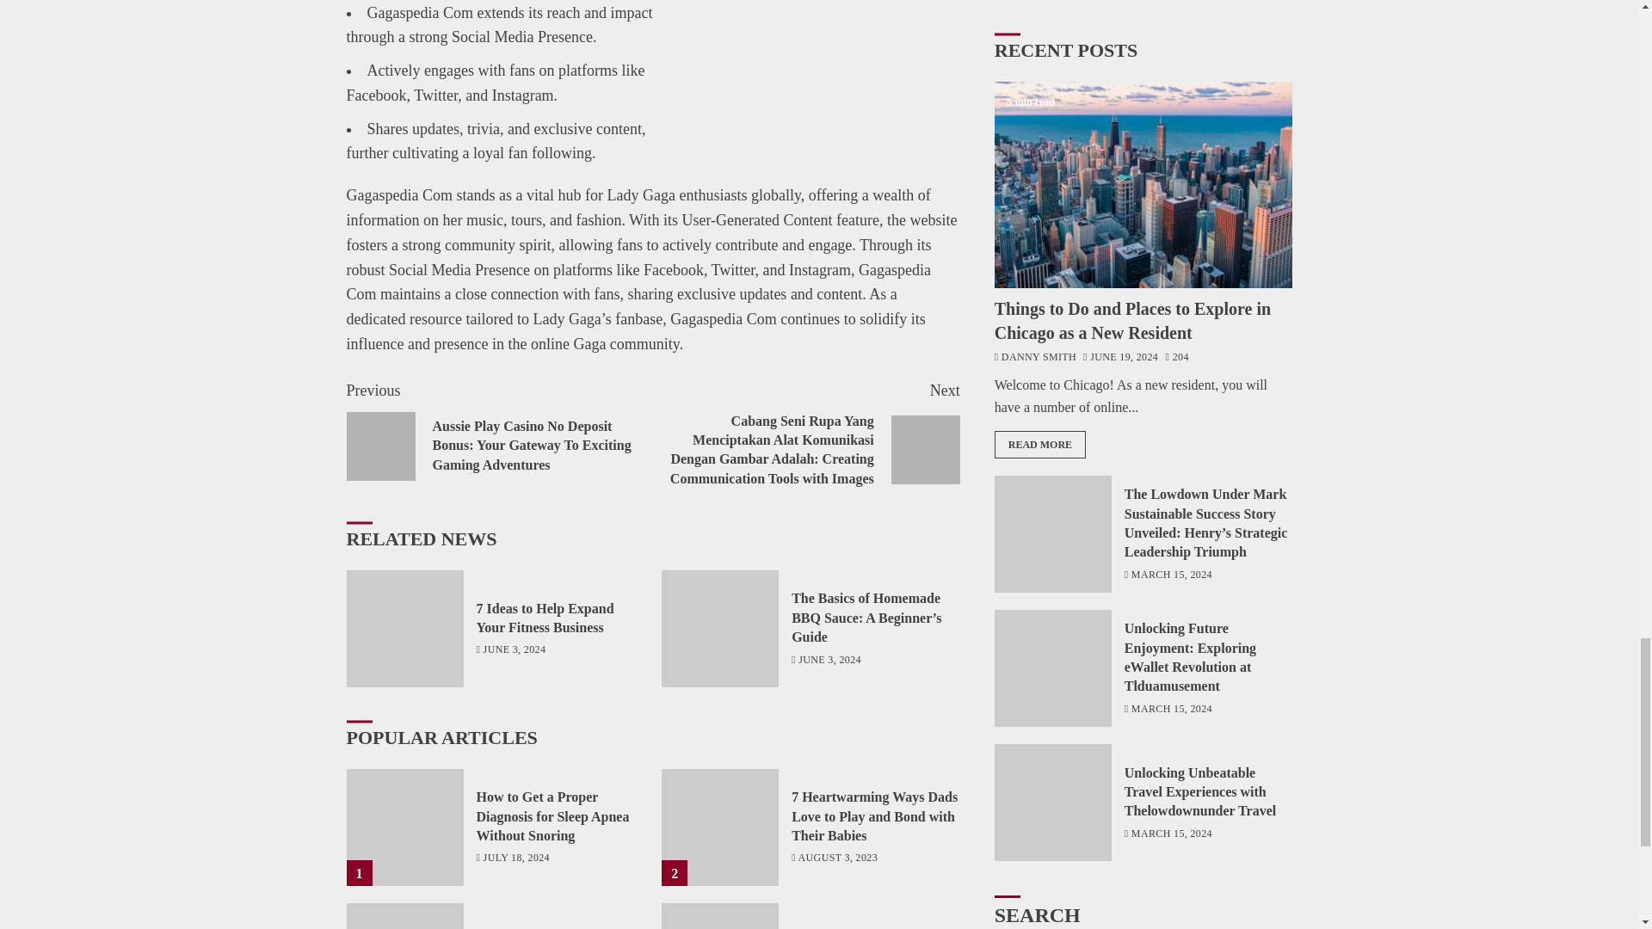 Image resolution: width=1652 pixels, height=929 pixels. I want to click on Latest Cool Tech Gadgets, so click(404, 915).